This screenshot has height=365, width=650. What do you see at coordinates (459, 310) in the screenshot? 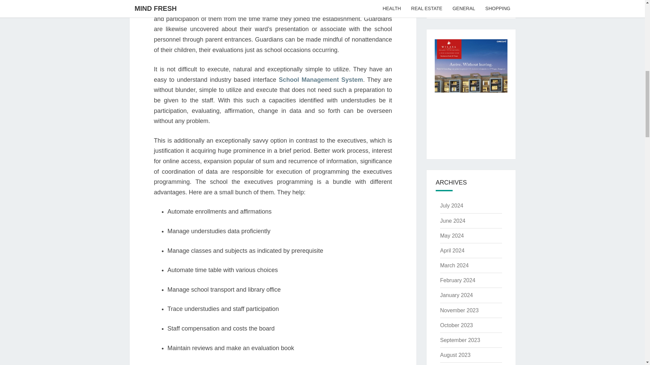
I see `November 2023` at bounding box center [459, 310].